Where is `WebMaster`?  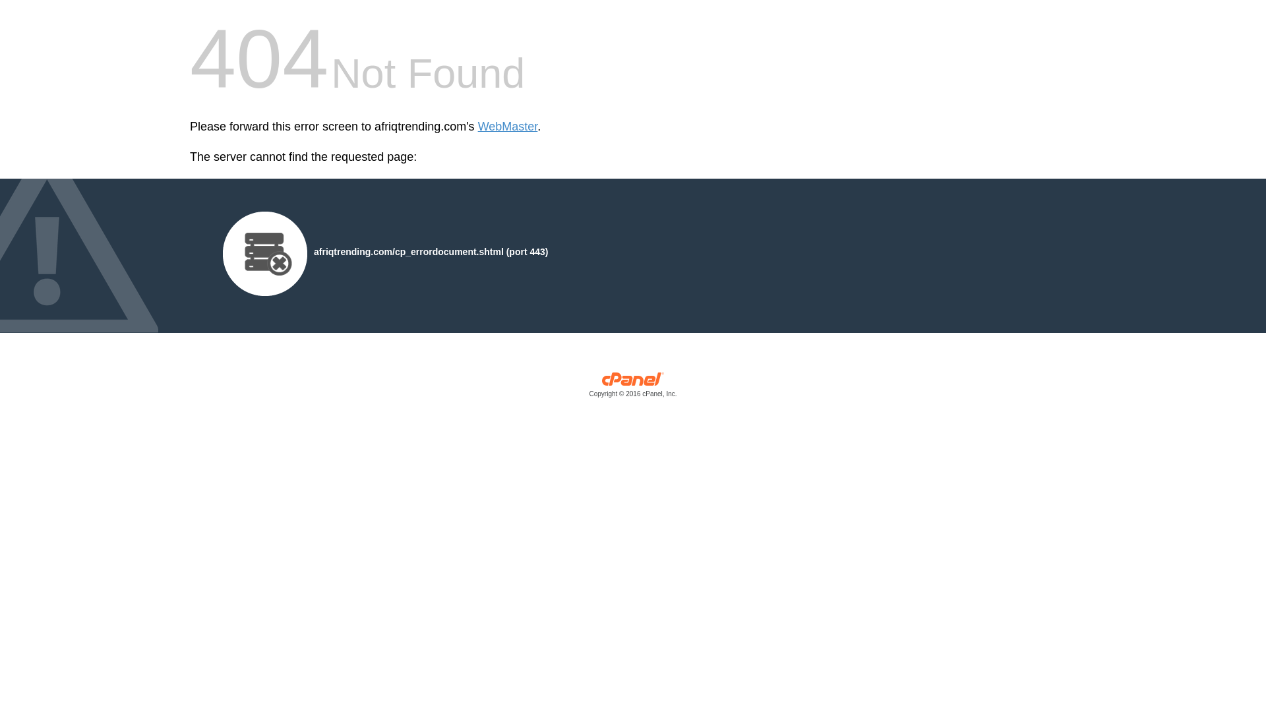
WebMaster is located at coordinates (508, 127).